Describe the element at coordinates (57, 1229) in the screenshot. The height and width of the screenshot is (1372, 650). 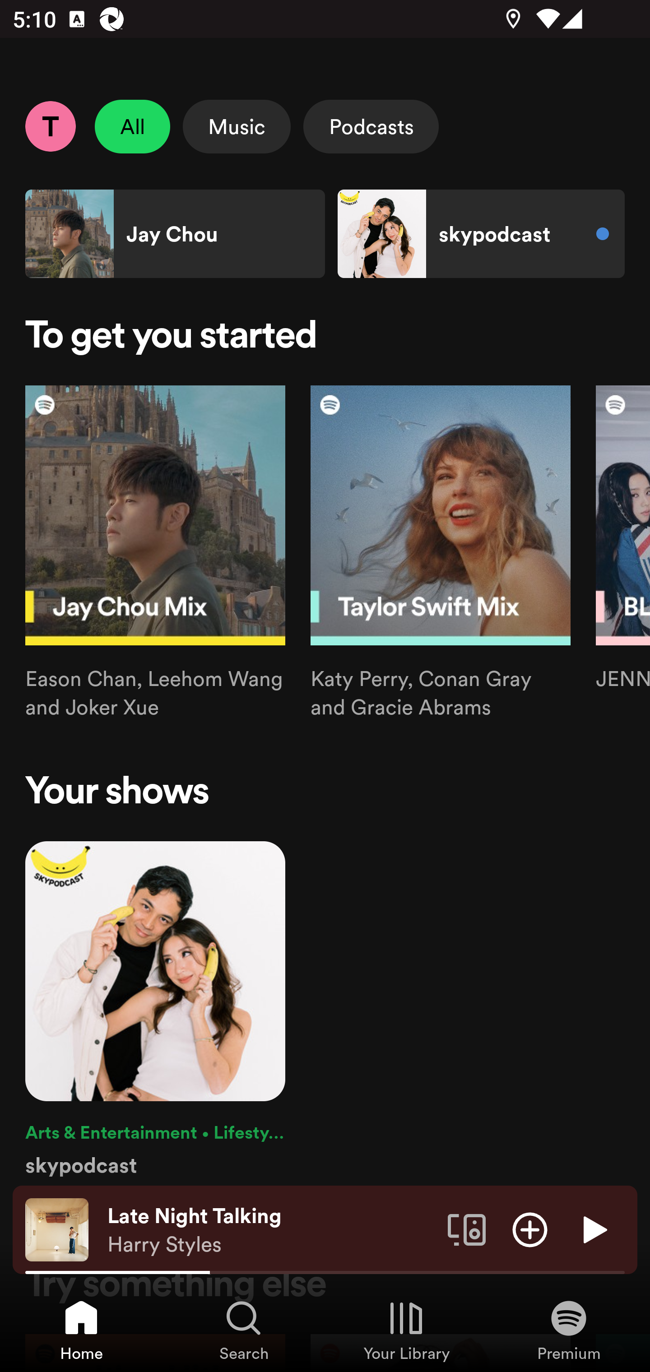
I see `The cover art of the currently playing track` at that location.